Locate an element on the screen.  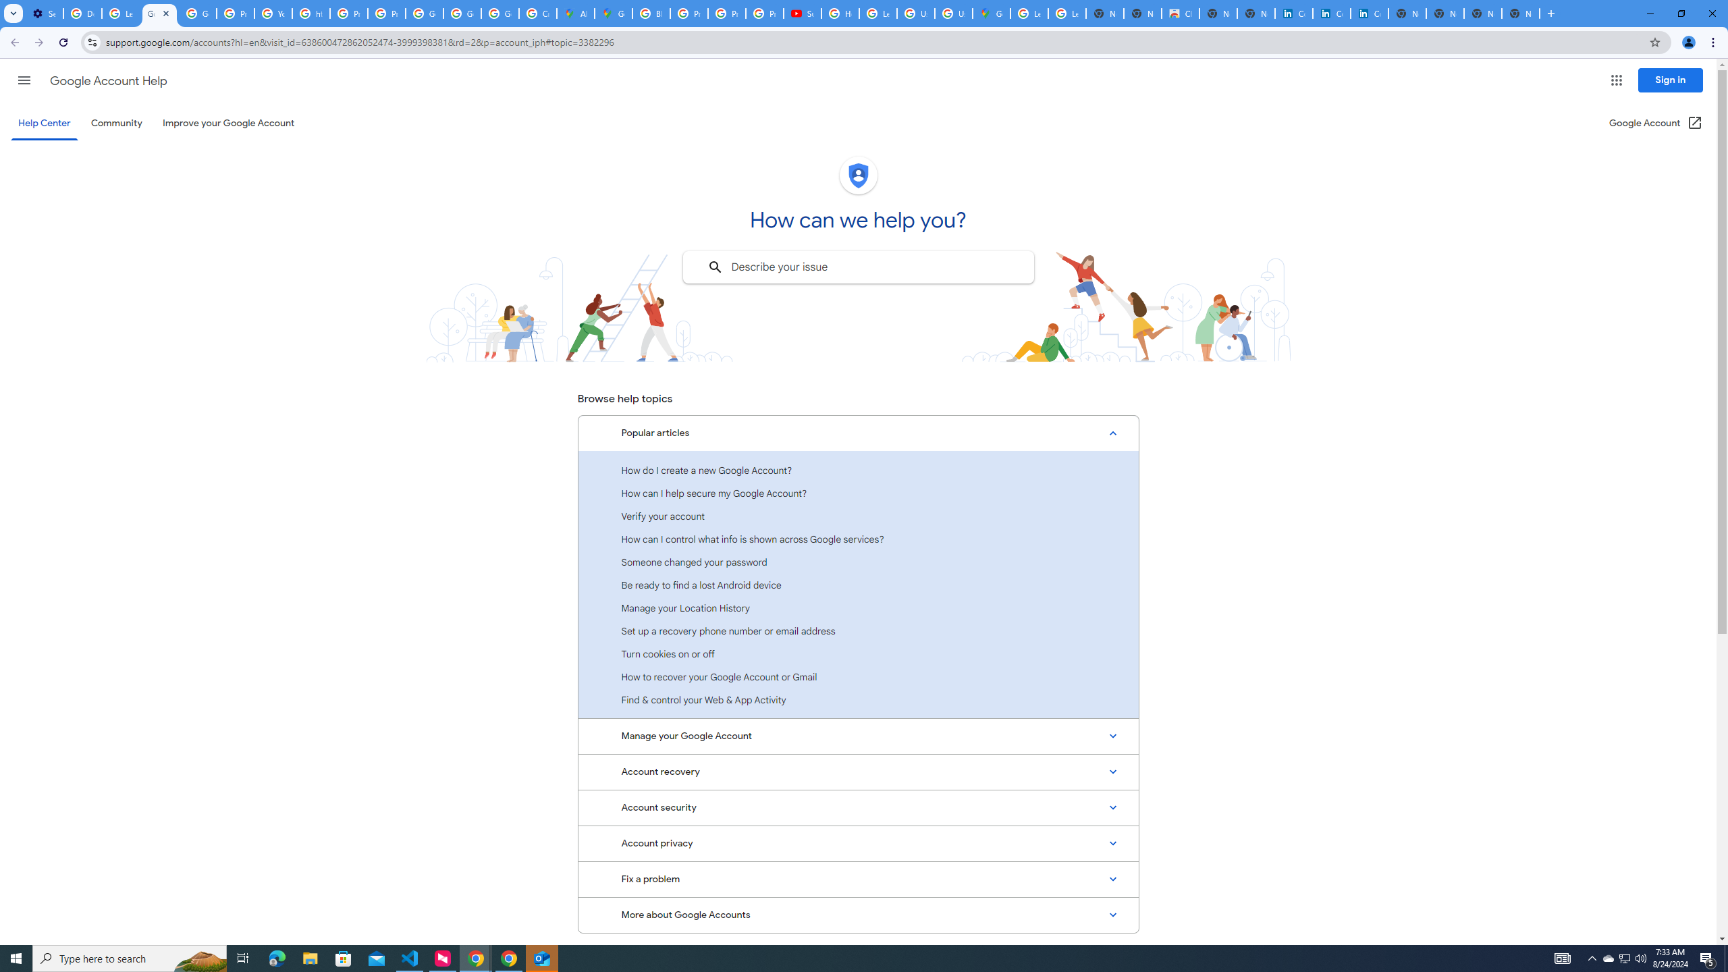
How Chrome protects your passwords - Google Chrome Help is located at coordinates (840, 13).